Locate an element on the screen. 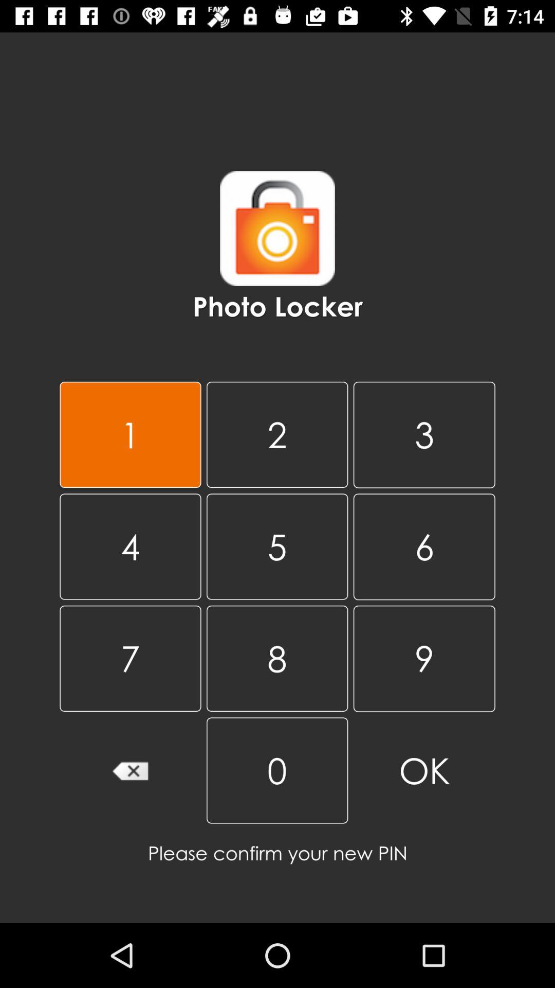 Image resolution: width=555 pixels, height=988 pixels. click 6 is located at coordinates (424, 546).